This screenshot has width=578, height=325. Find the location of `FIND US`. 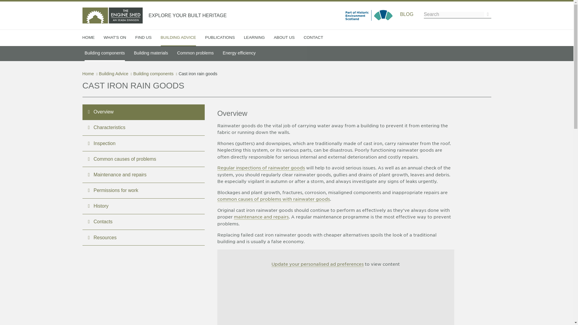

FIND US is located at coordinates (143, 38).